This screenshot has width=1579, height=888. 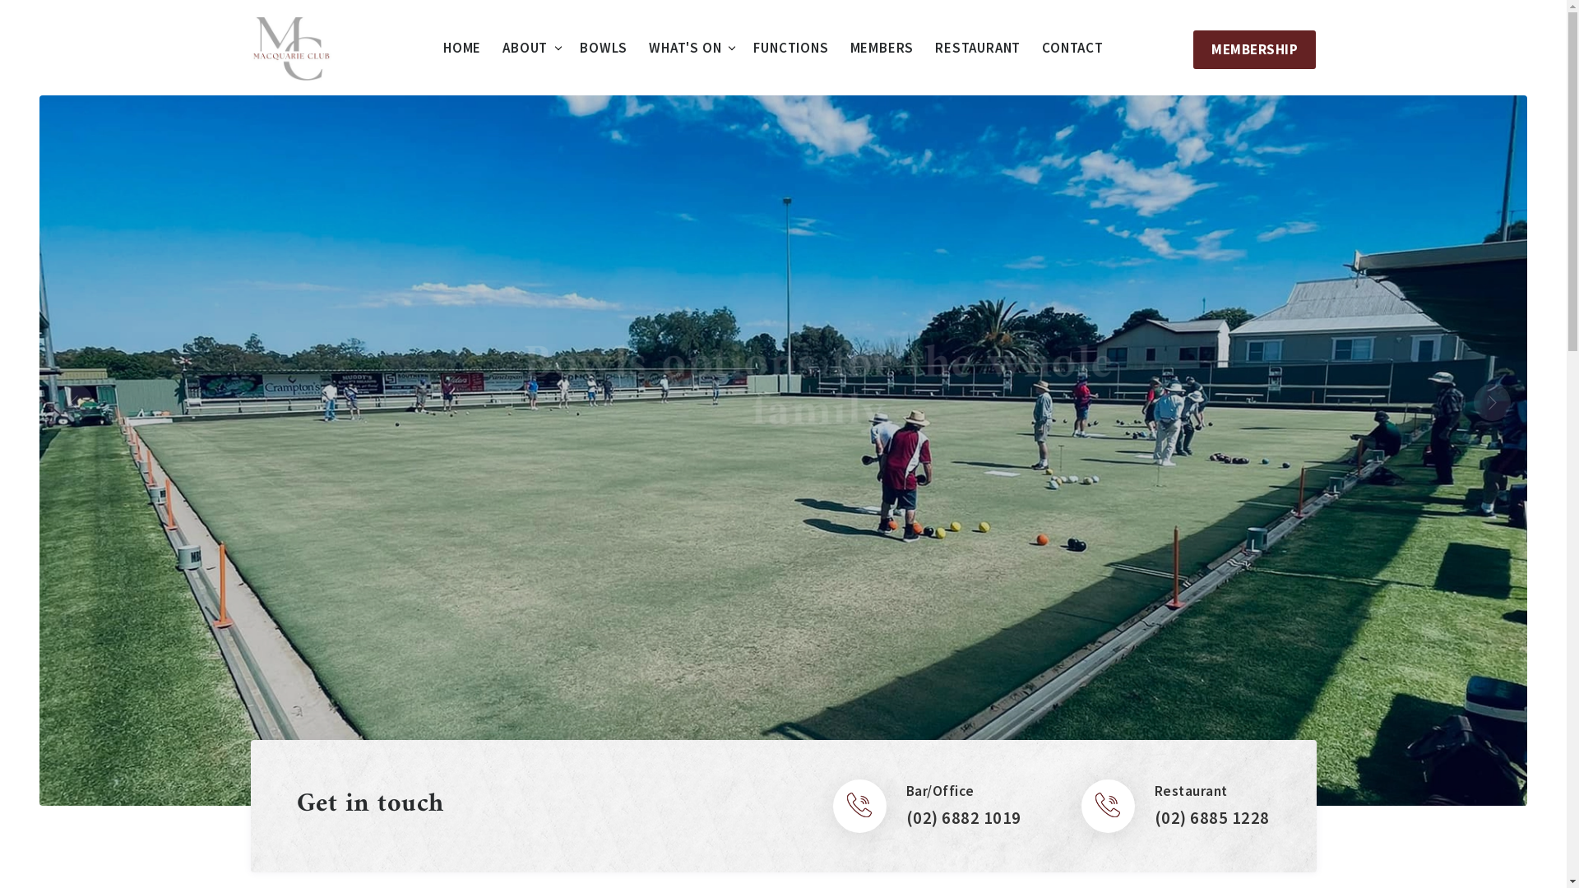 I want to click on MEMBERSHIP, so click(x=1255, y=49).